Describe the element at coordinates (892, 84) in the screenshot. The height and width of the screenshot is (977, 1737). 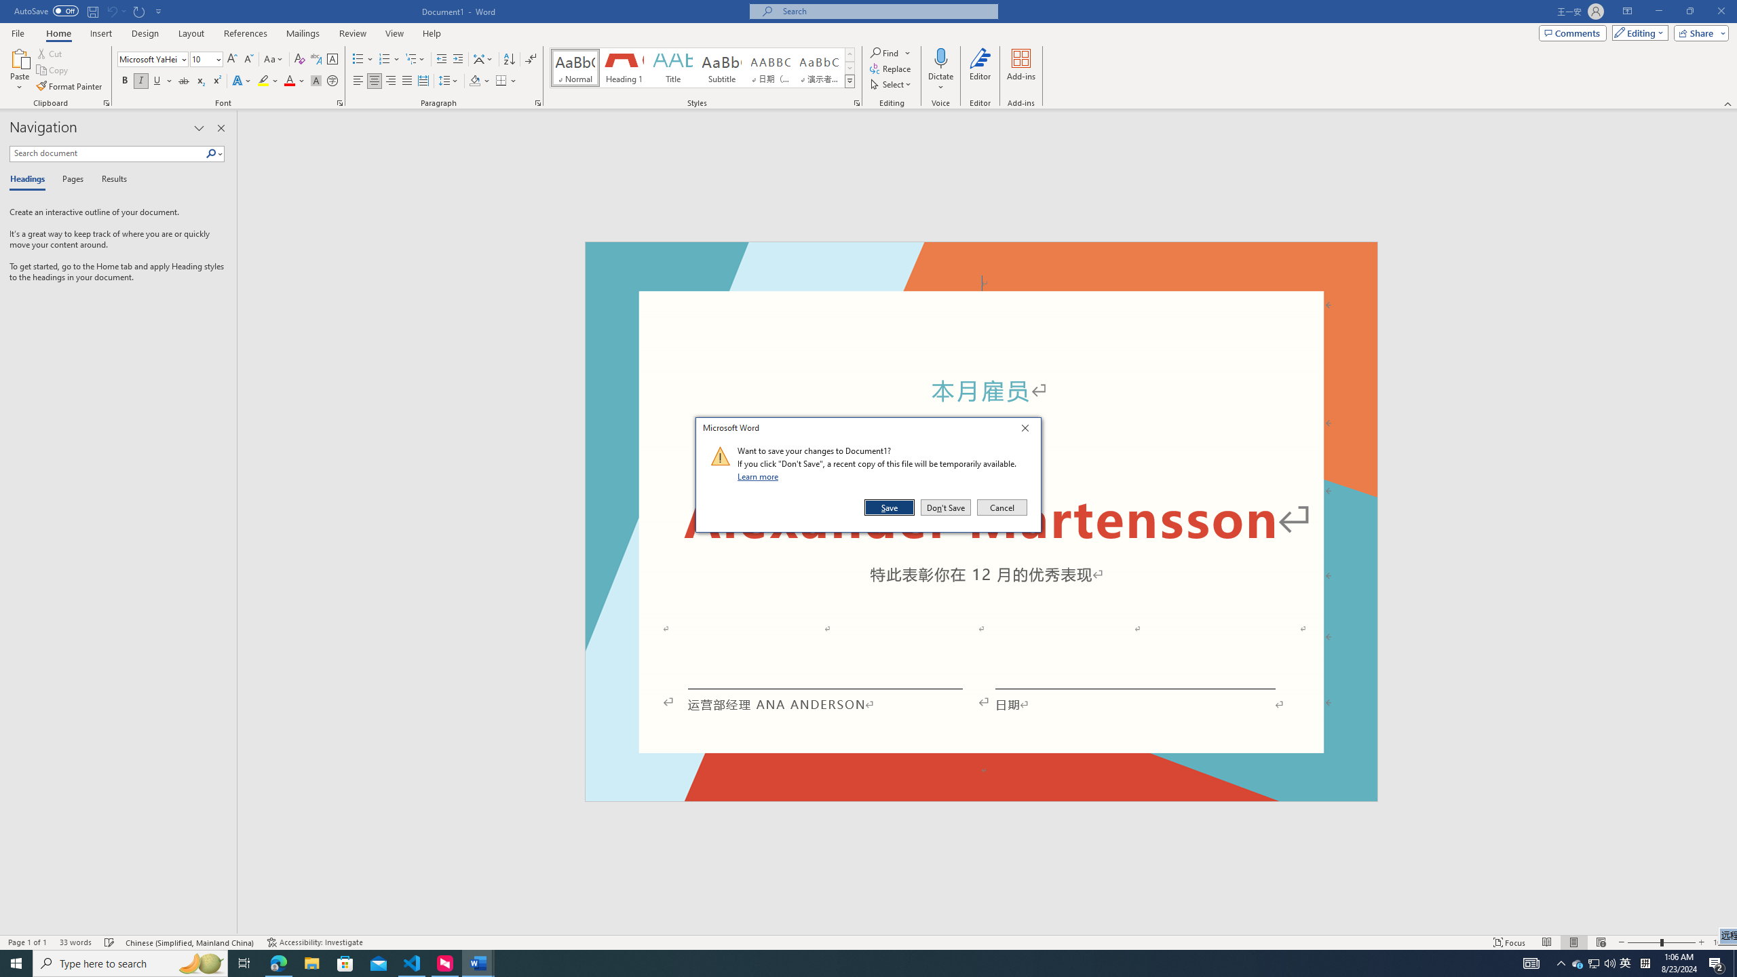
I see `Select` at that location.